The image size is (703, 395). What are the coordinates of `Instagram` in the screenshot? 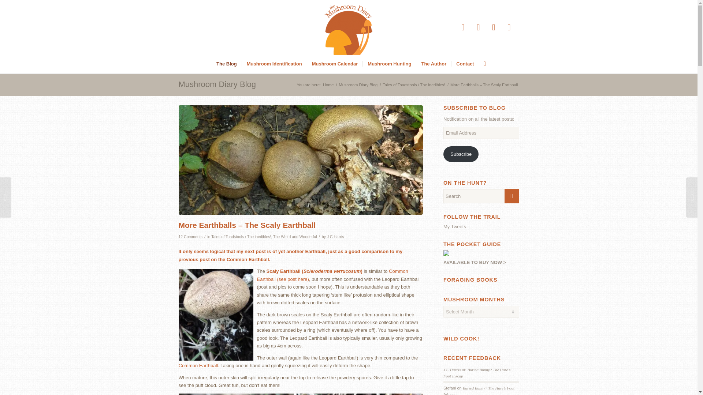 It's located at (509, 27).